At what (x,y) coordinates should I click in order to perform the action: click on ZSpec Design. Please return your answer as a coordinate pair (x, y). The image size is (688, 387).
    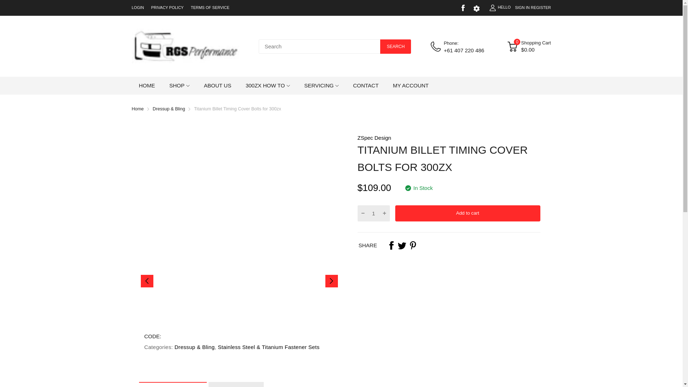
    Looking at the image, I should click on (374, 138).